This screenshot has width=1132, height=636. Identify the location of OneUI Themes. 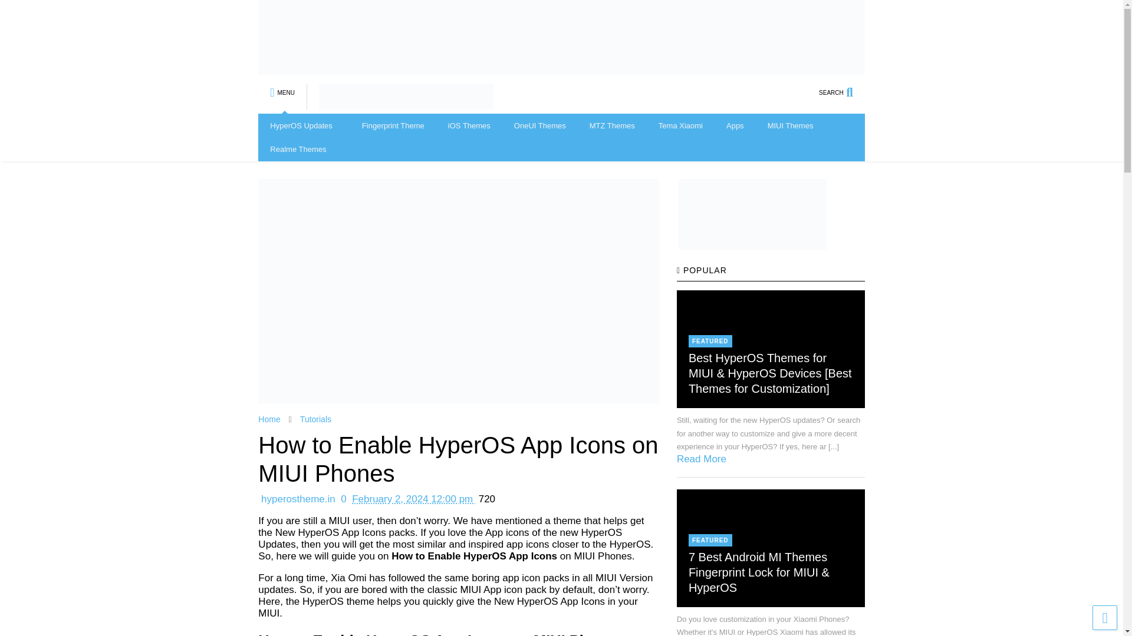
(540, 126).